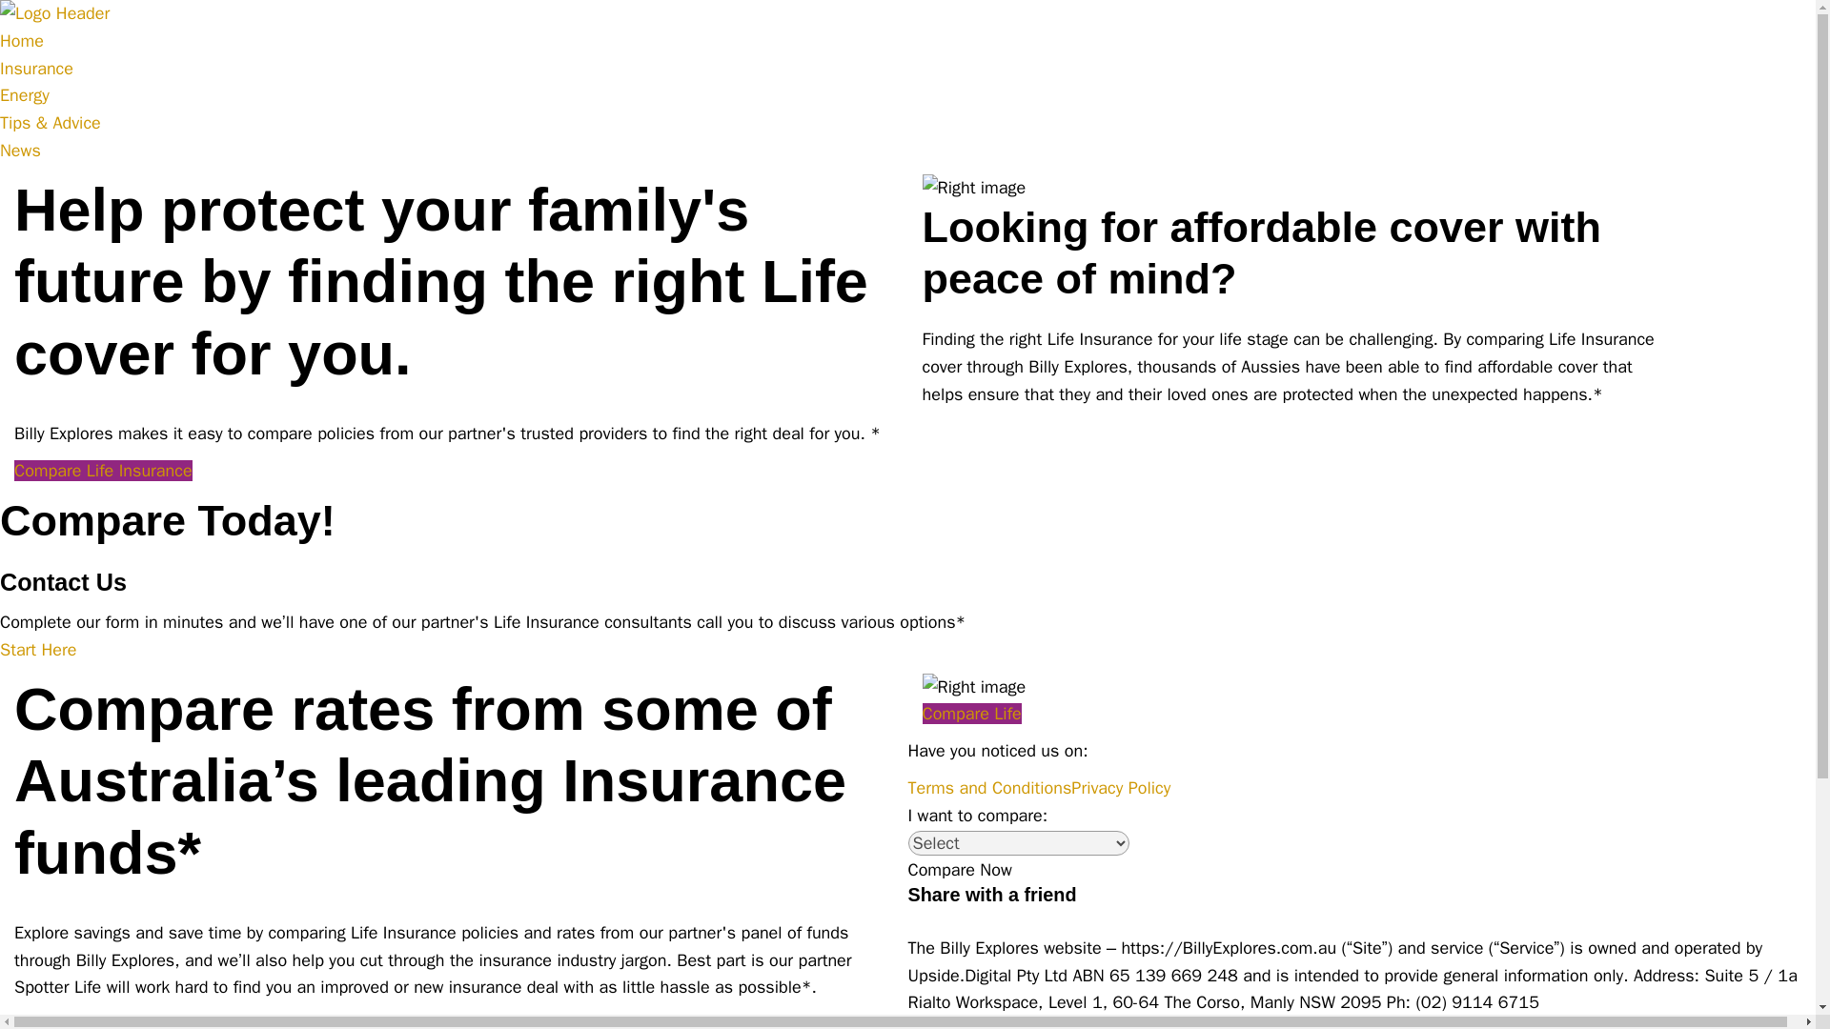  Describe the element at coordinates (971, 713) in the screenshot. I see `Compare Life` at that location.